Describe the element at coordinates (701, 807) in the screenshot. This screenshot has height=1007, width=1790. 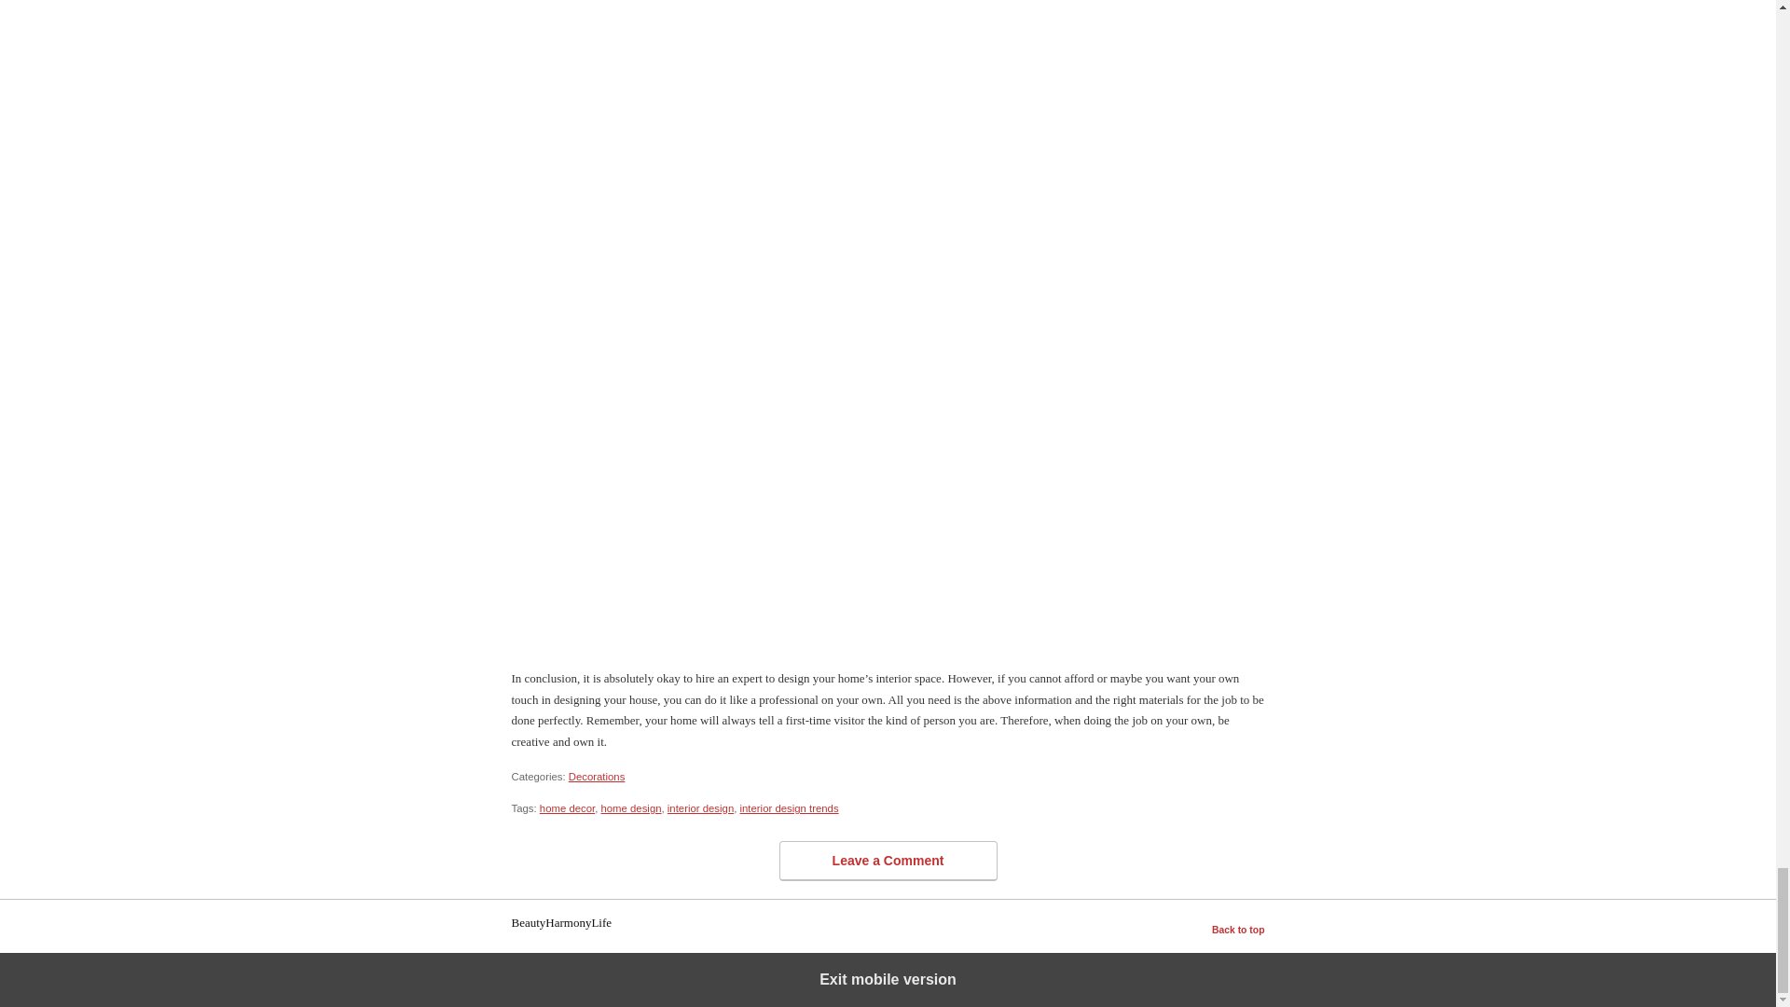
I see `interior design` at that location.